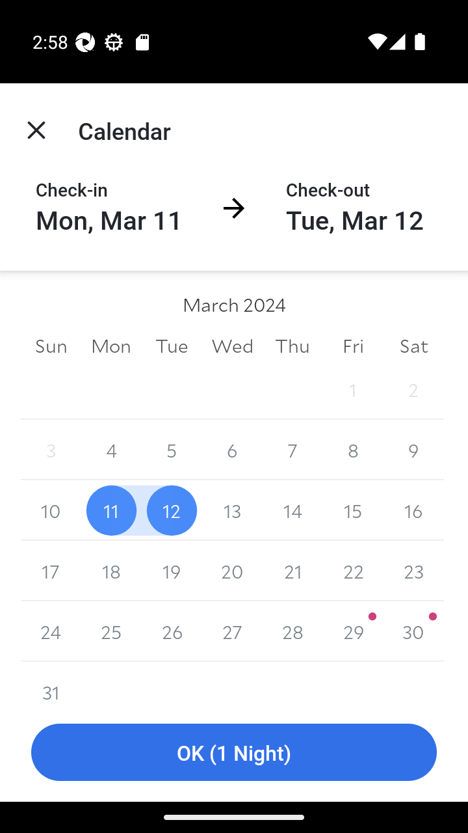  Describe the element at coordinates (292, 631) in the screenshot. I see `28 28 March 2024` at that location.